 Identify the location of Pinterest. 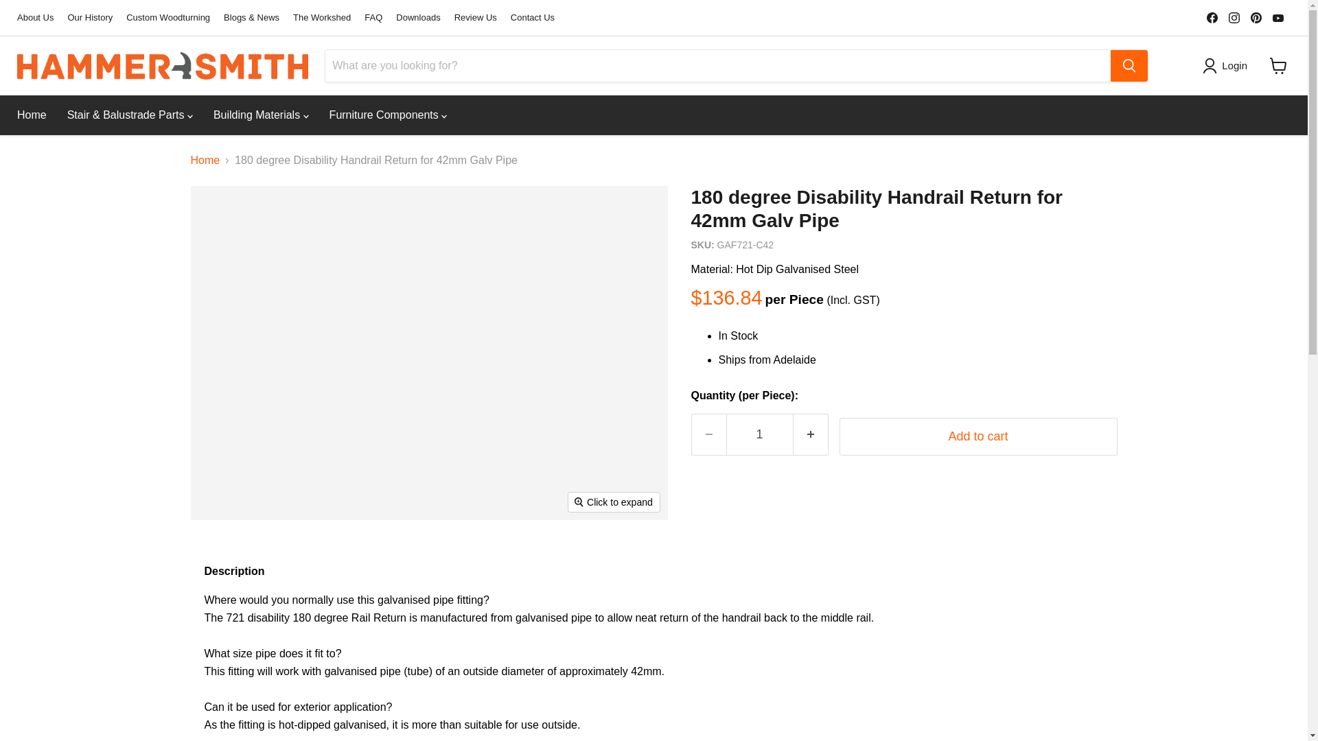
(1256, 17).